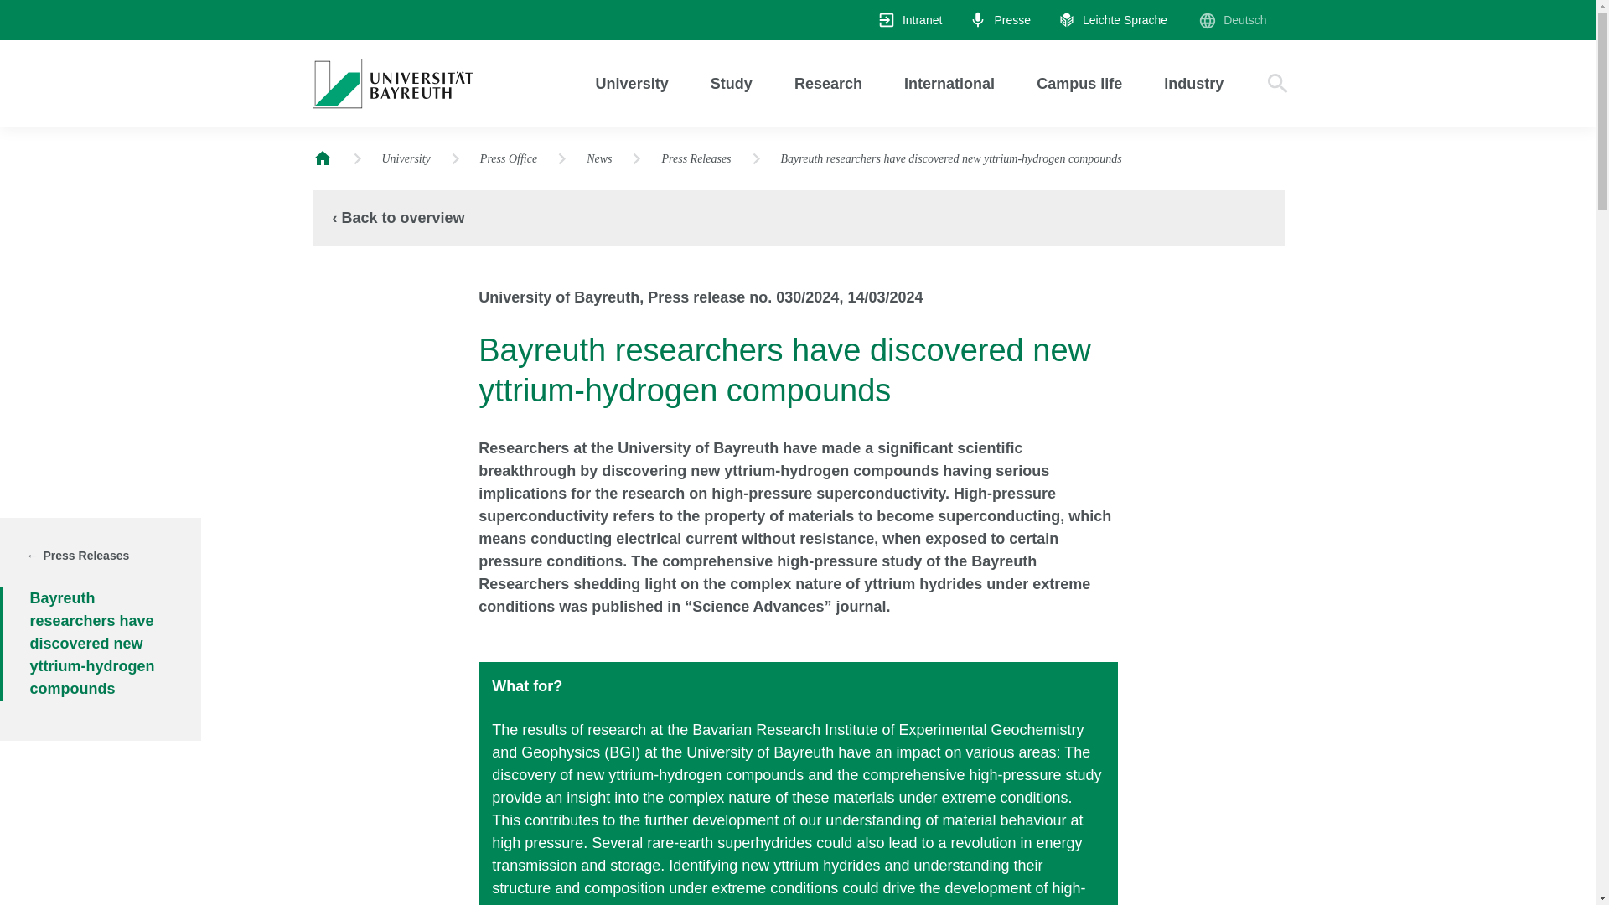  Describe the element at coordinates (598, 159) in the screenshot. I see `News` at that location.